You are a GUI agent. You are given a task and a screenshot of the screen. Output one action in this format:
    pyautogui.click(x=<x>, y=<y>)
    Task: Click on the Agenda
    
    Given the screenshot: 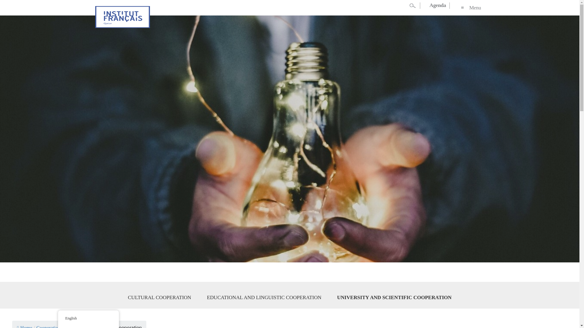 What is the action you would take?
    pyautogui.click(x=438, y=5)
    